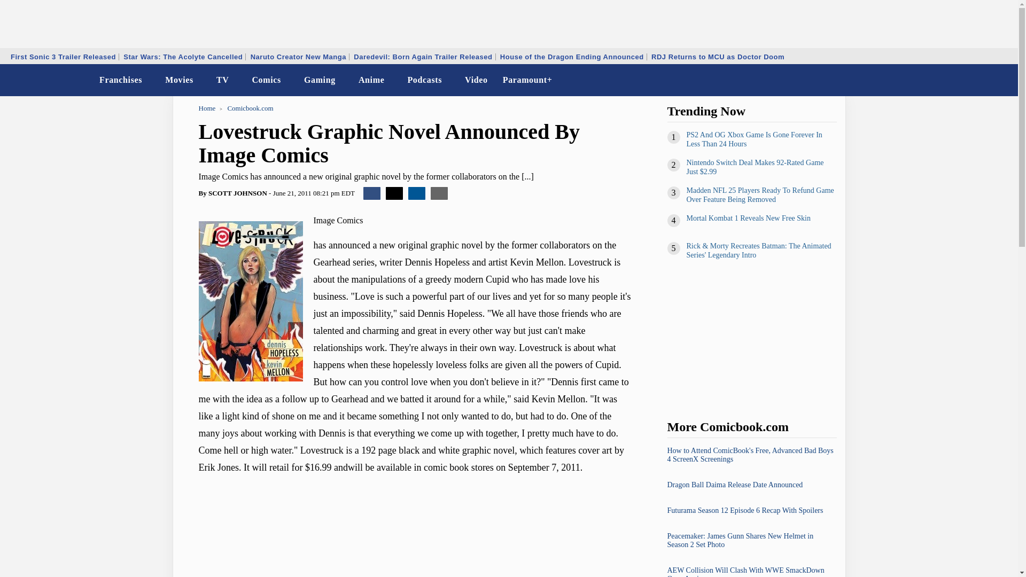 The height and width of the screenshot is (577, 1026). I want to click on Dark Mode, so click(982, 80).